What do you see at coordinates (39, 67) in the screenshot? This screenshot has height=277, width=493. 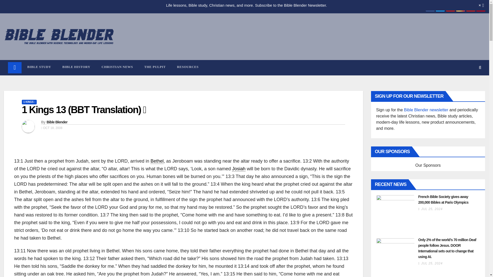 I see `BIBLE STUDY` at bounding box center [39, 67].